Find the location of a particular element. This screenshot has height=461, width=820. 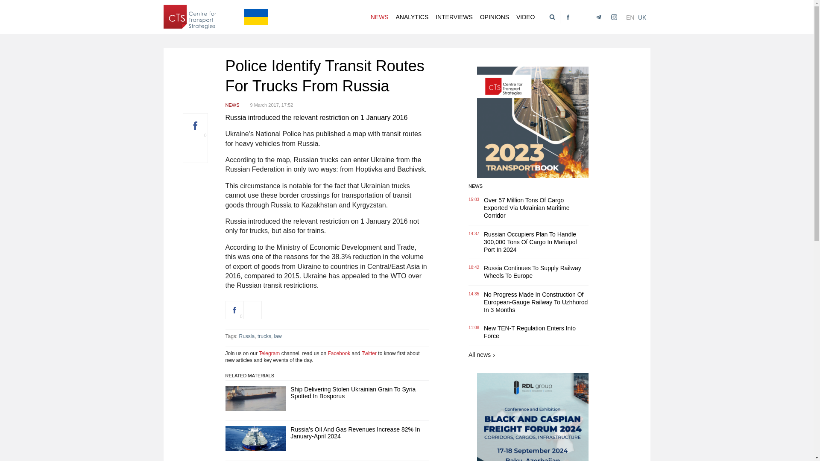

Russia is located at coordinates (247, 336).